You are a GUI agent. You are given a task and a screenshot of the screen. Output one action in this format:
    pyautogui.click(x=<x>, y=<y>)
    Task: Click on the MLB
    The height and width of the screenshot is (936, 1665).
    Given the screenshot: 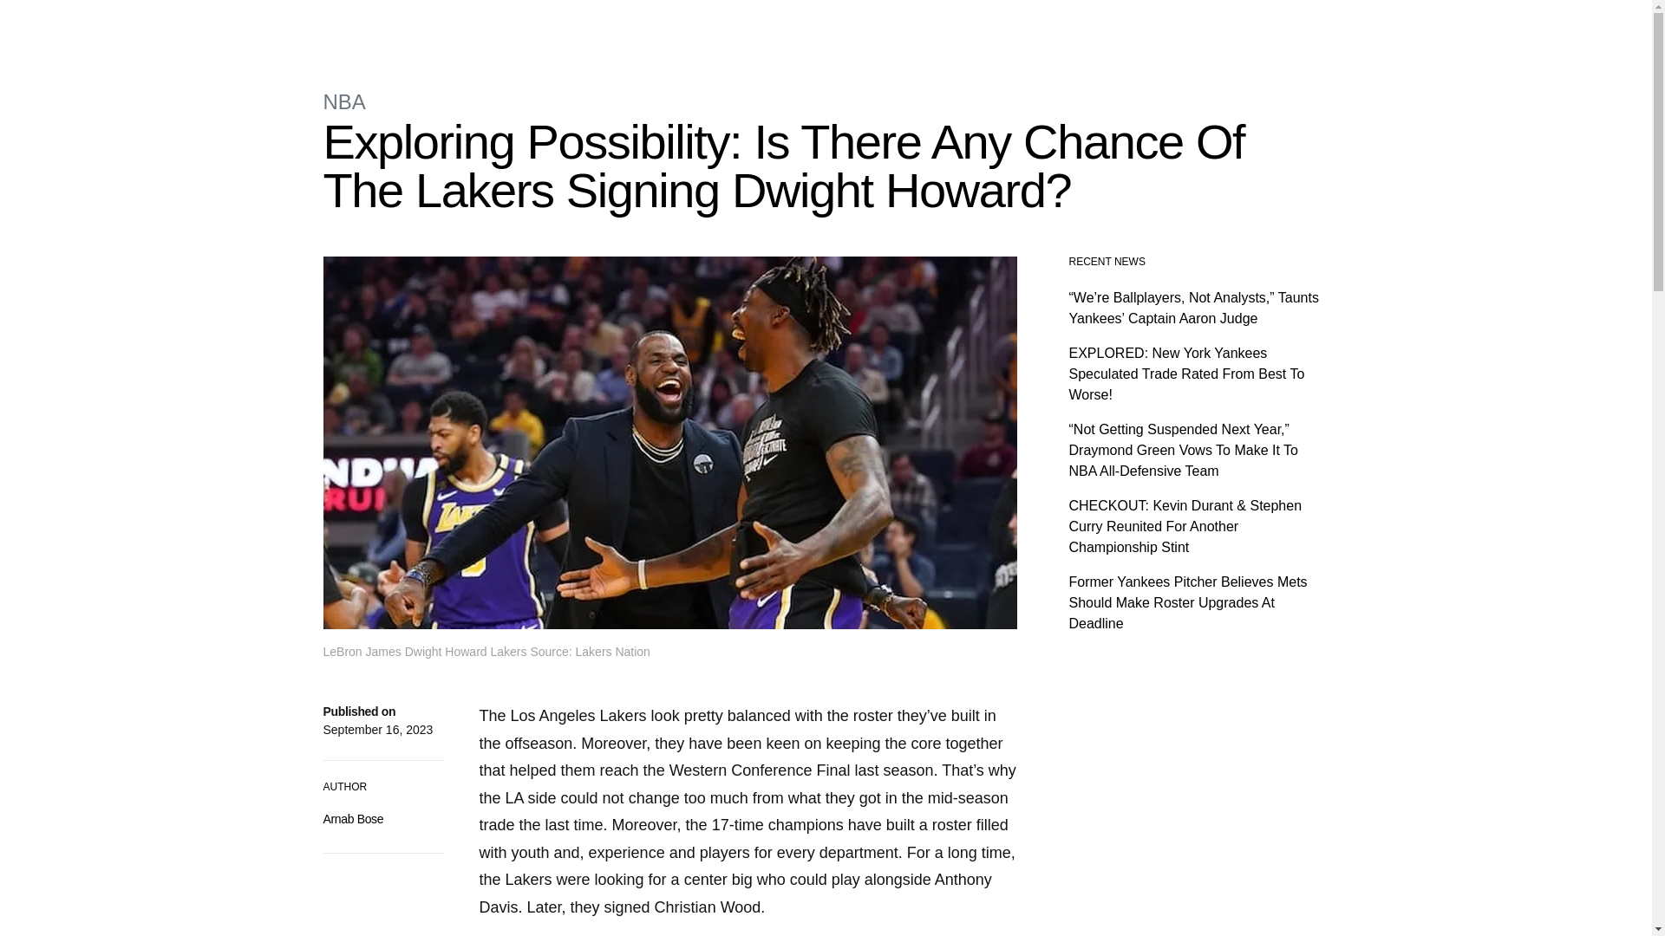 What is the action you would take?
    pyautogui.click(x=587, y=26)
    